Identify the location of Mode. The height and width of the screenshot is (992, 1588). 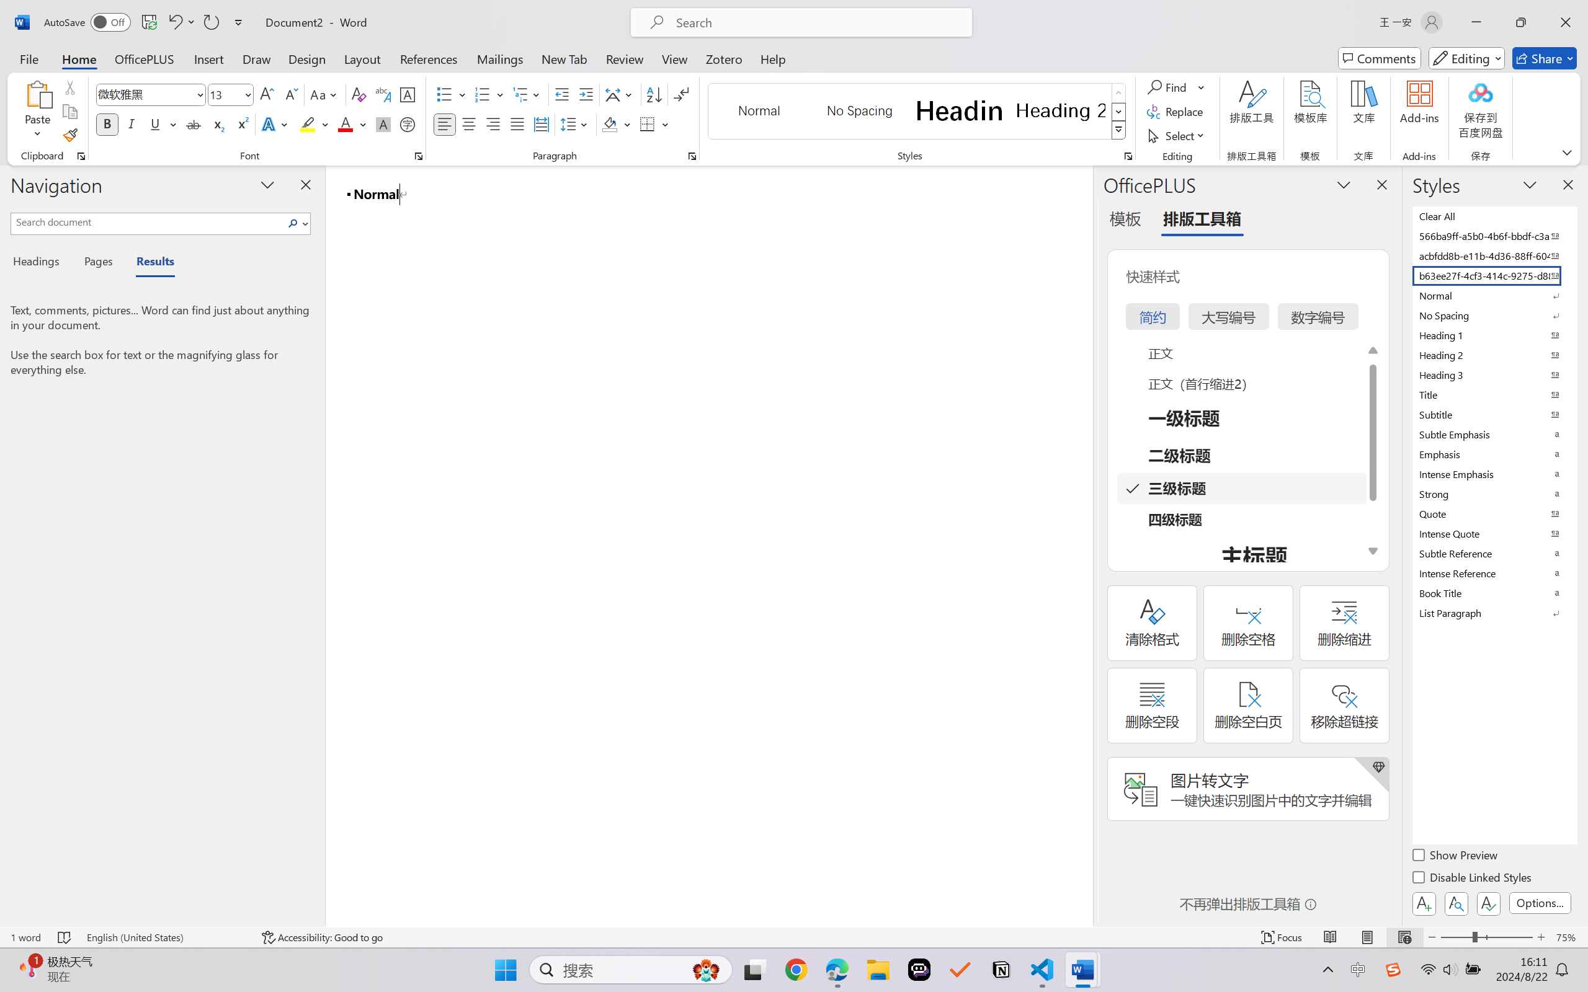
(1467, 58).